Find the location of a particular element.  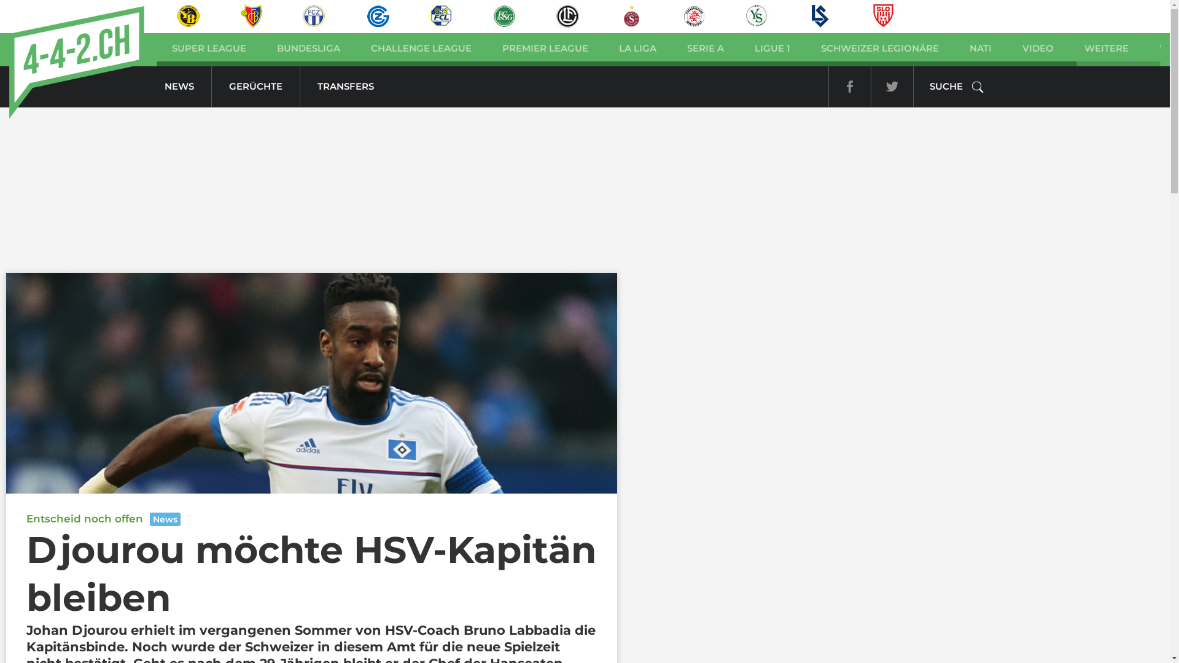

VIDEO is located at coordinates (1038, 47).